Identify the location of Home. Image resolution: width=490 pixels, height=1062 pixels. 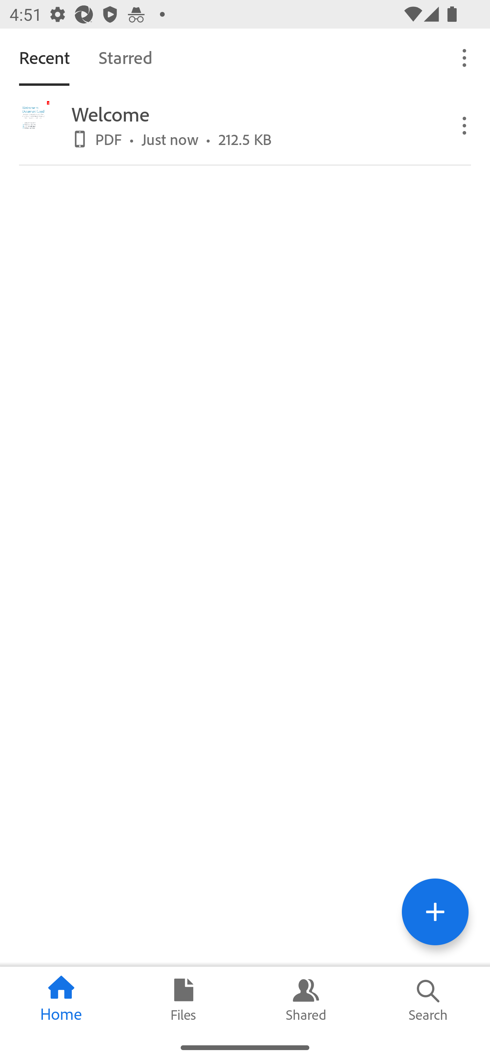
(61, 1000).